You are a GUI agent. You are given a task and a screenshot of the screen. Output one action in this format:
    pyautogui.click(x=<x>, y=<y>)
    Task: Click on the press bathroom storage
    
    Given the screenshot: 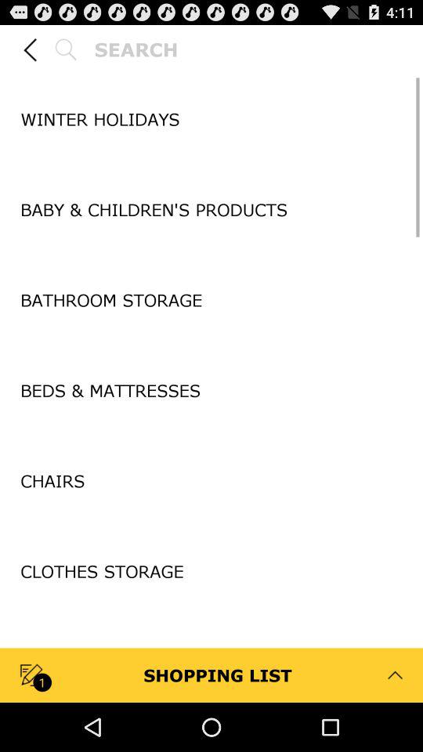 What is the action you would take?
    pyautogui.click(x=211, y=299)
    